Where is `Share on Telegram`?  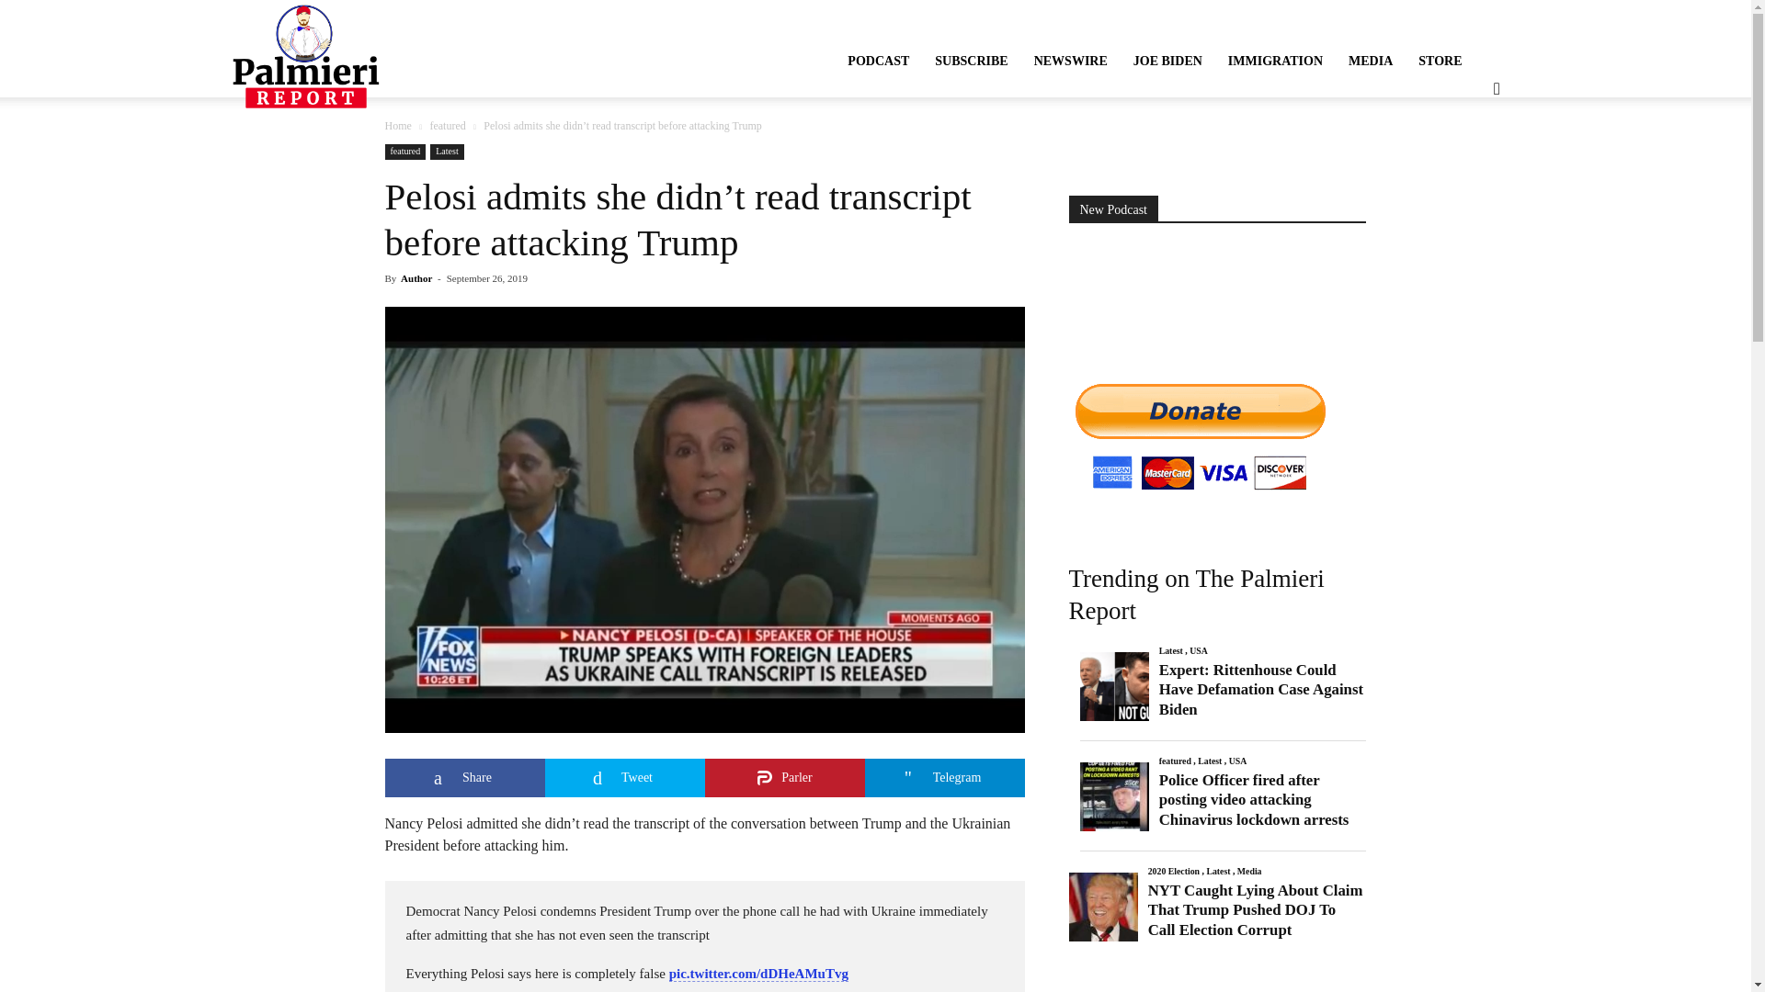
Share on Telegram is located at coordinates (943, 778).